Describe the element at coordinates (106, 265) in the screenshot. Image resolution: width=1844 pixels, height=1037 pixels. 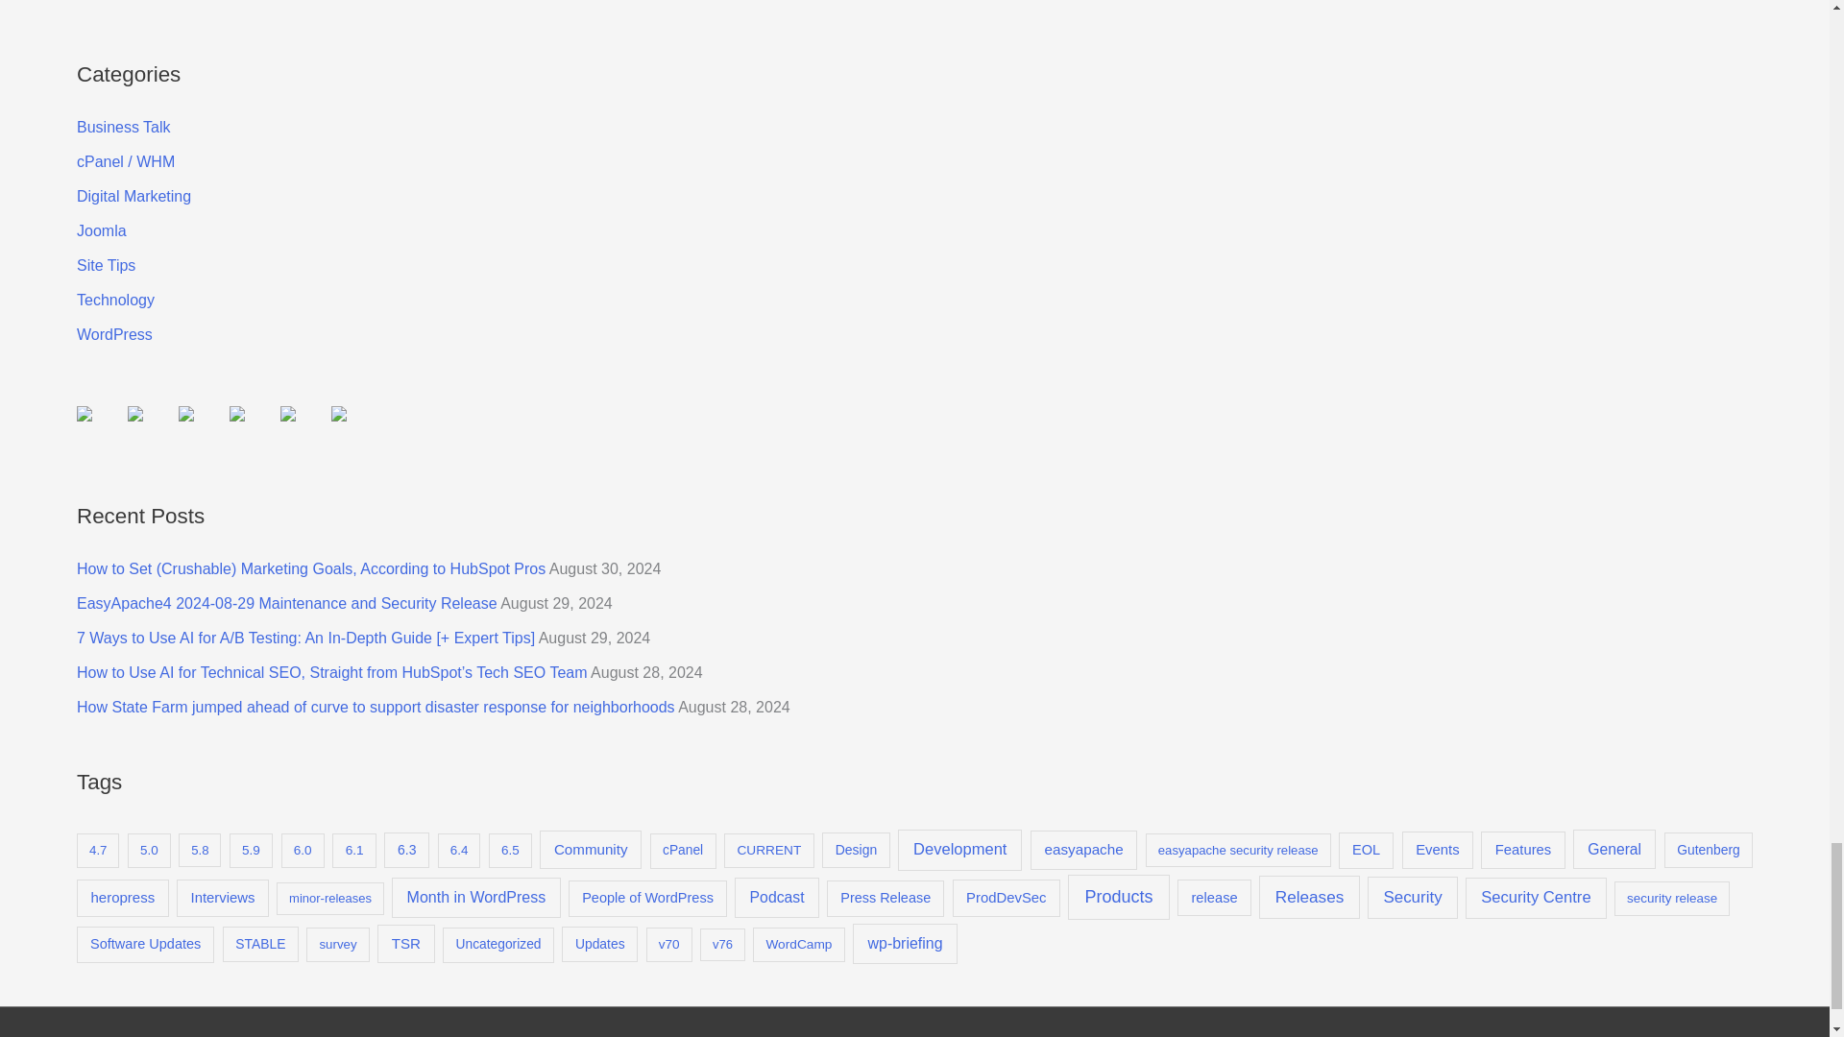
I see `Site Tips` at that location.